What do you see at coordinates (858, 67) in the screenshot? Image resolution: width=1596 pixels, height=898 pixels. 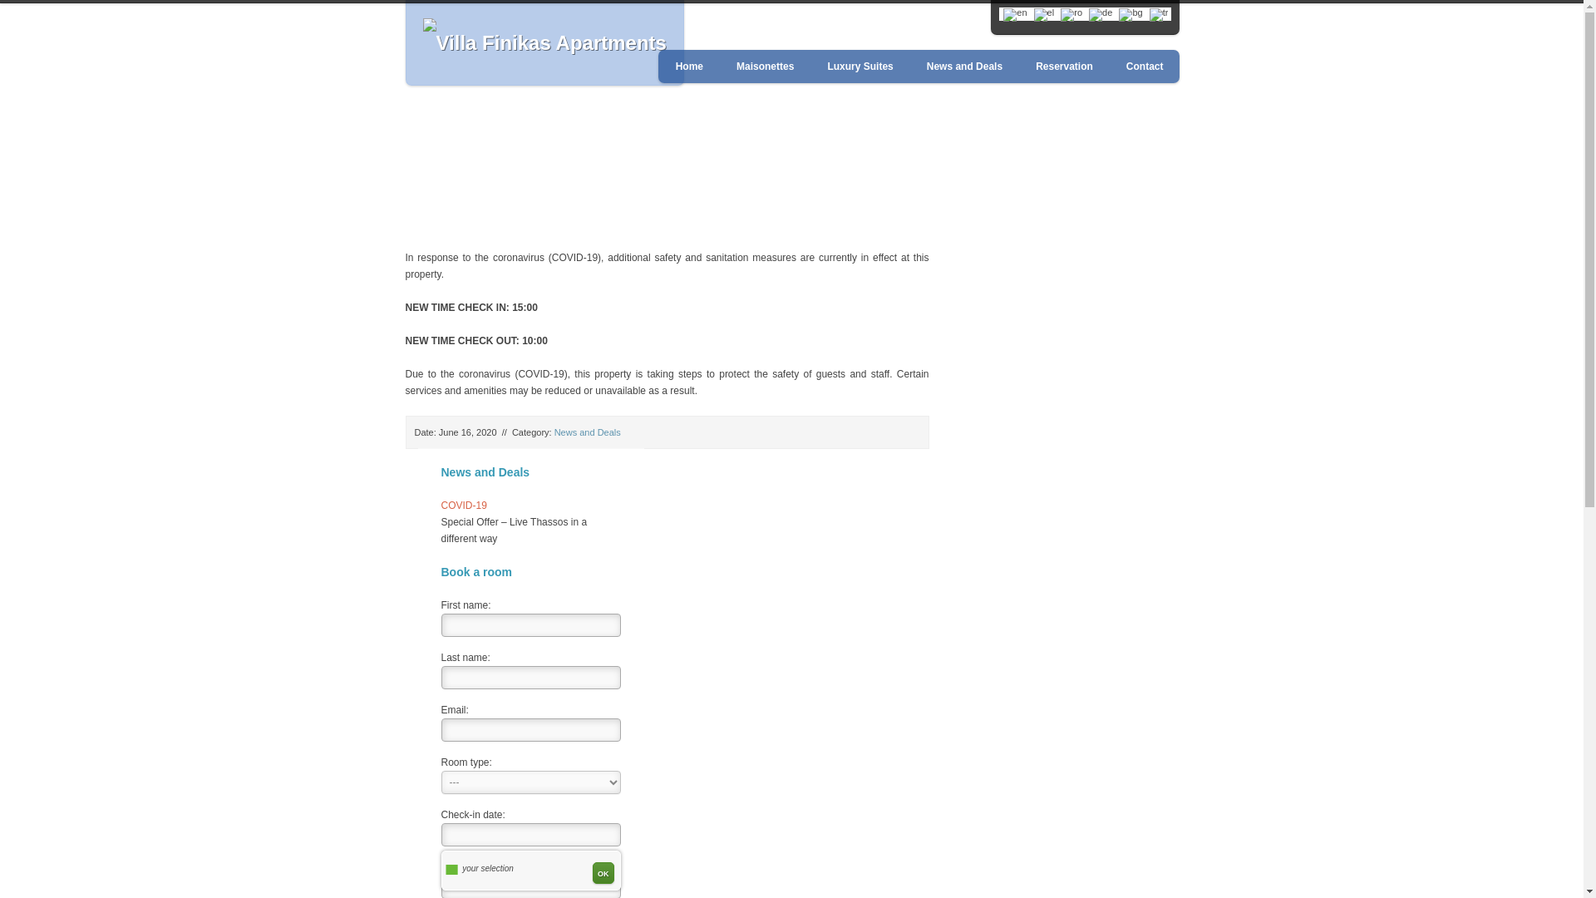 I see `Luxury Suites` at bounding box center [858, 67].